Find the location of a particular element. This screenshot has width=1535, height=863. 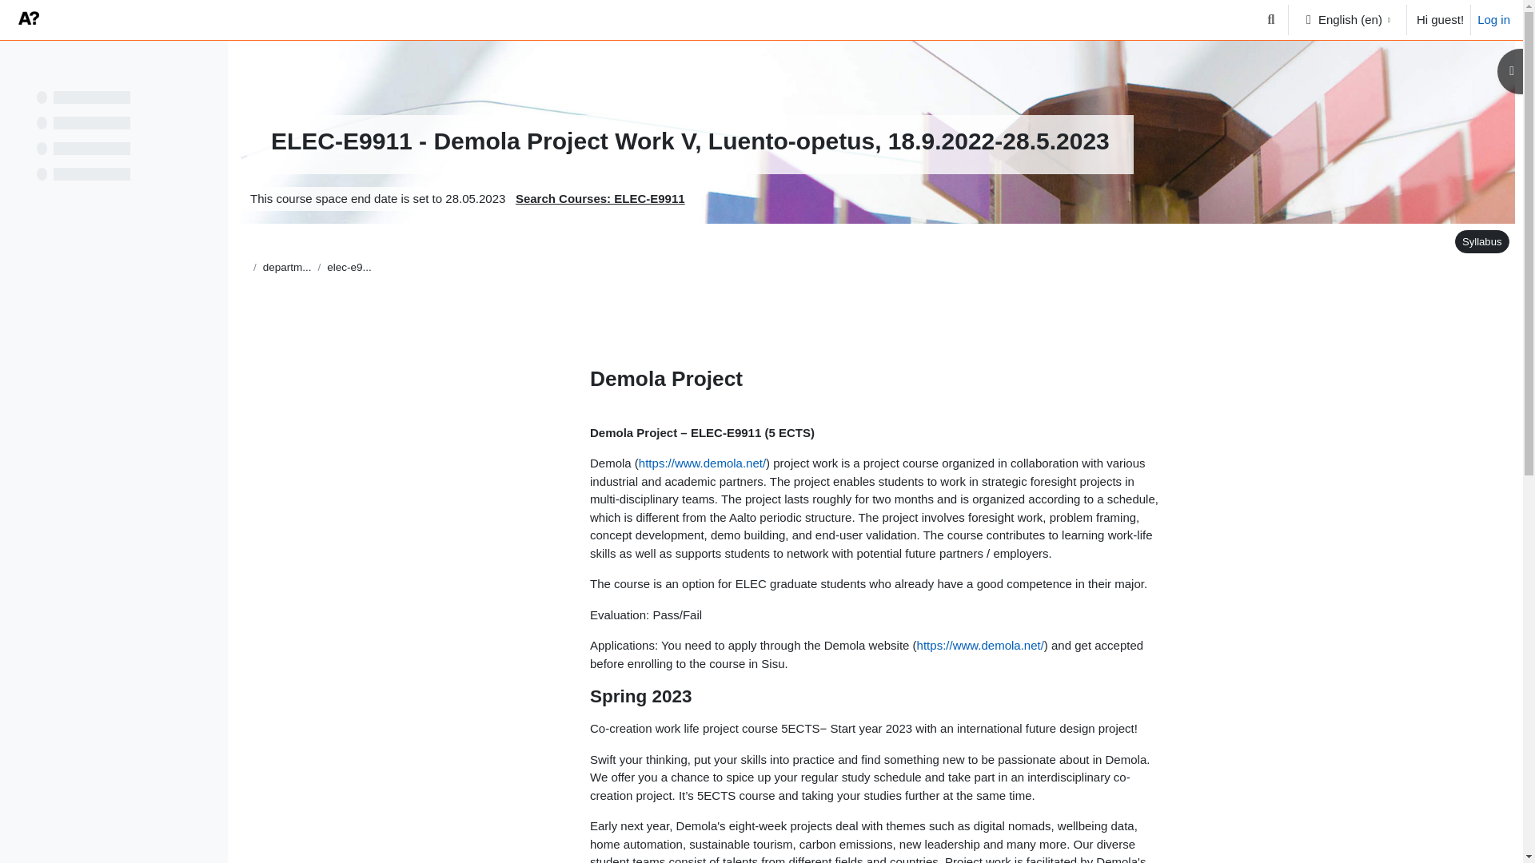

View course syllabus is located at coordinates (1479, 241).